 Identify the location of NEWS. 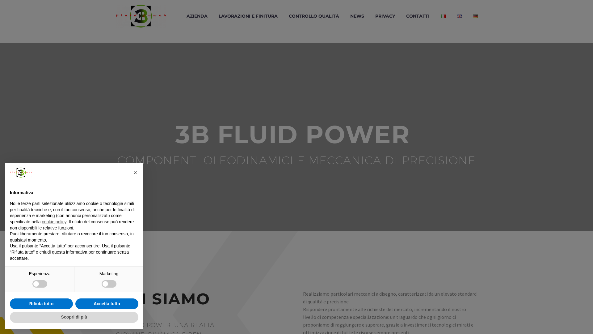
(357, 16).